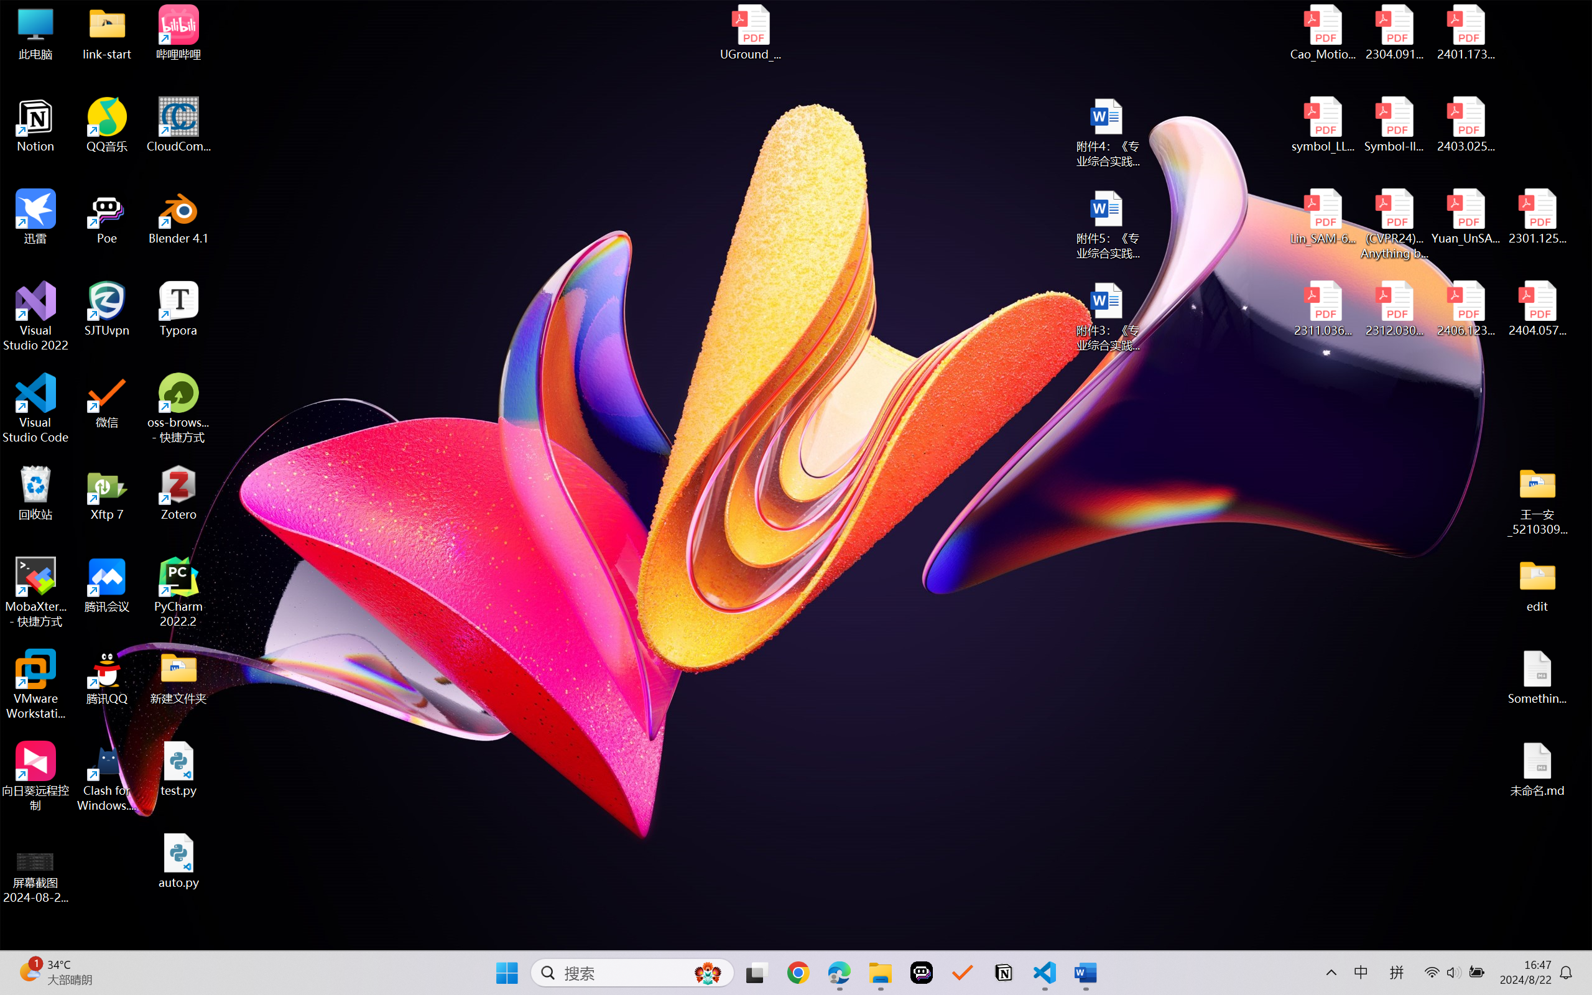 The width and height of the screenshot is (1592, 995). I want to click on Blender 4.1, so click(179, 216).